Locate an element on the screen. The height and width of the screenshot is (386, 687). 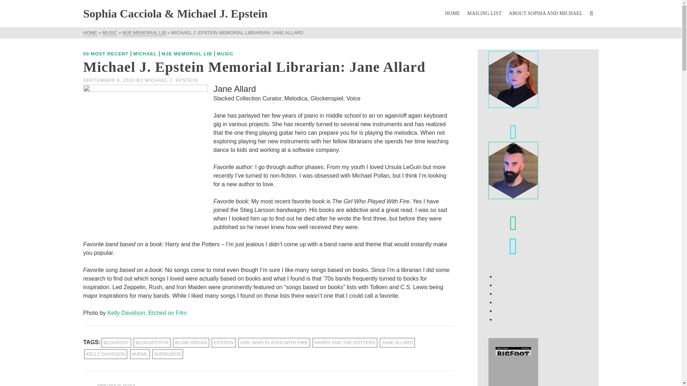
HARRY AND THE POTTERS is located at coordinates (345, 343).